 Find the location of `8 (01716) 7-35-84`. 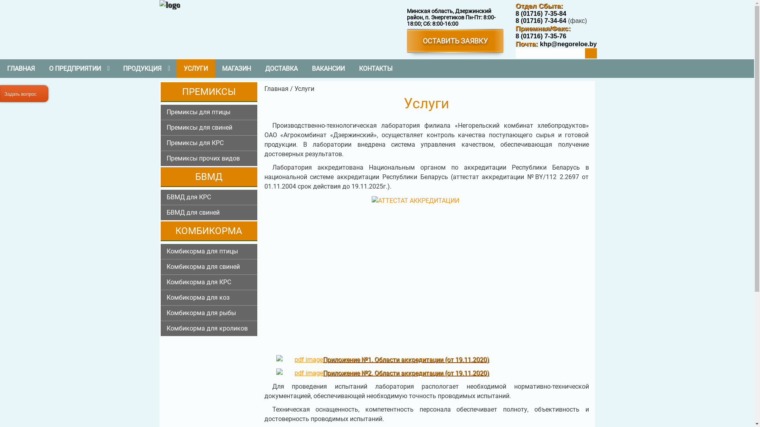

8 (01716) 7-35-84 is located at coordinates (541, 13).